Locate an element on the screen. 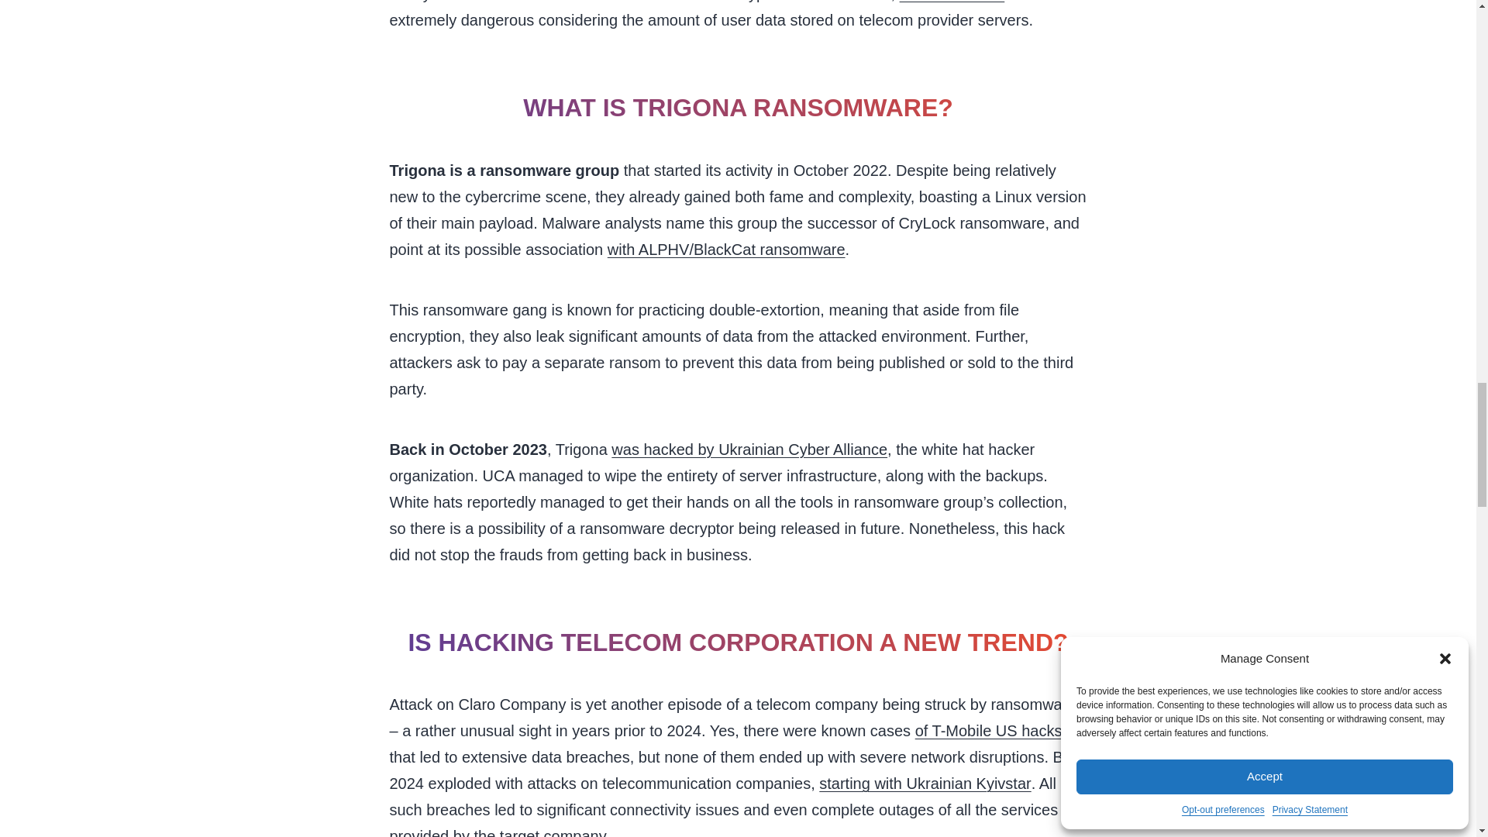 This screenshot has width=1488, height=837. starting with Ukrainian Kyivstar is located at coordinates (925, 783).